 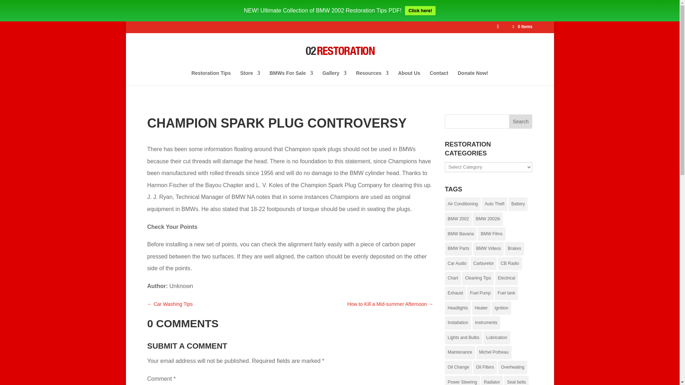 What do you see at coordinates (250, 78) in the screenshot?
I see `Store` at bounding box center [250, 78].